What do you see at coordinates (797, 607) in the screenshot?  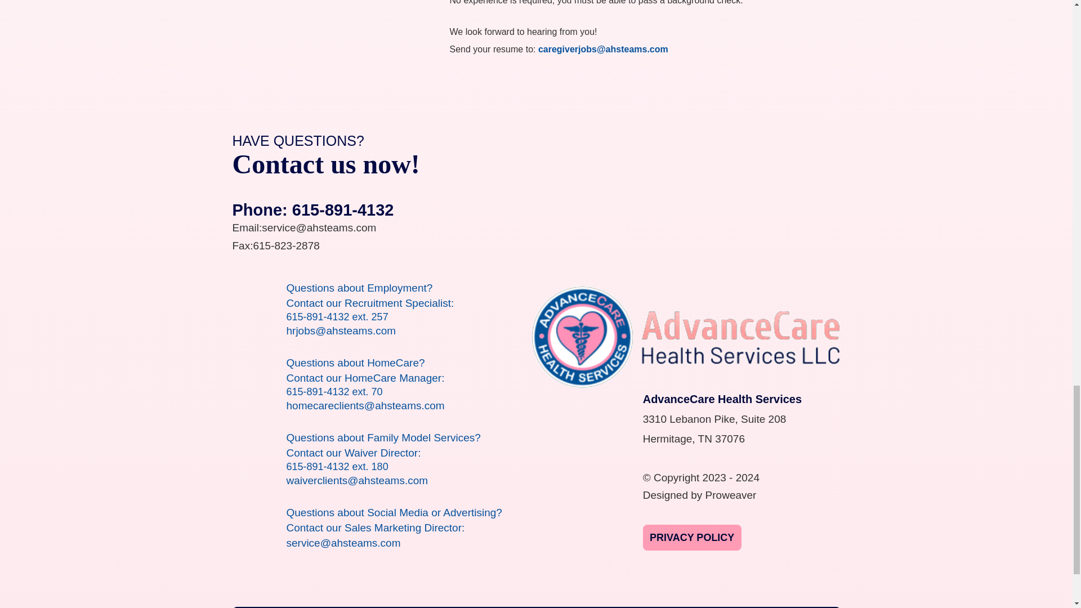 I see `Careers` at bounding box center [797, 607].